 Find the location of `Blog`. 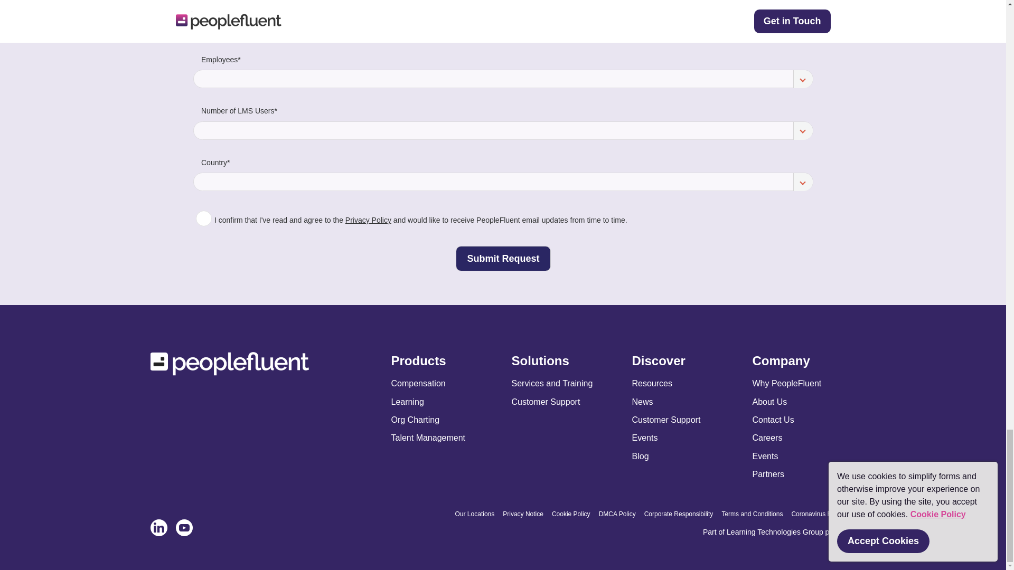

Blog is located at coordinates (640, 456).